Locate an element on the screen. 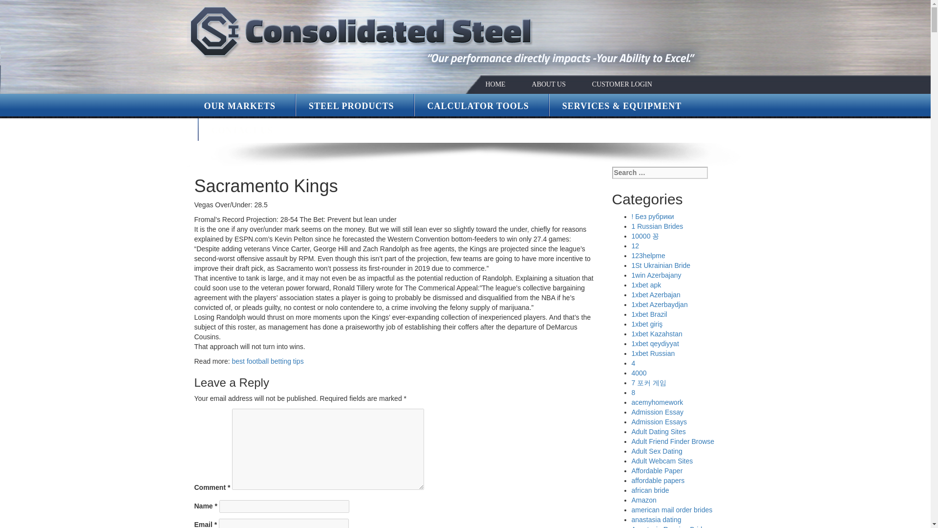  1xbet Azerbajan is located at coordinates (656, 295).